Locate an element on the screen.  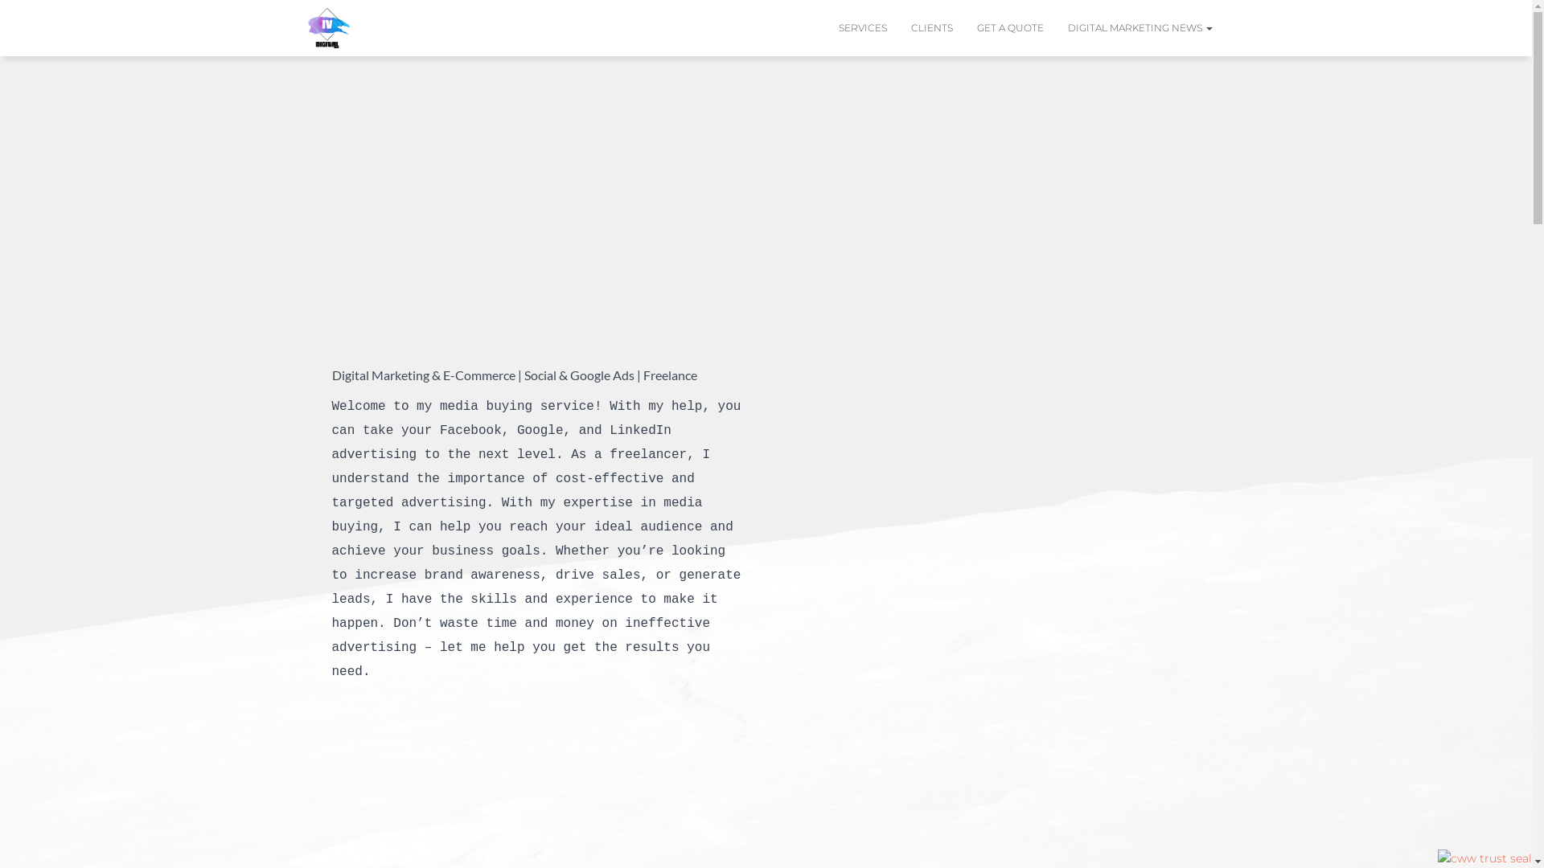
CLIENTS is located at coordinates (932, 27).